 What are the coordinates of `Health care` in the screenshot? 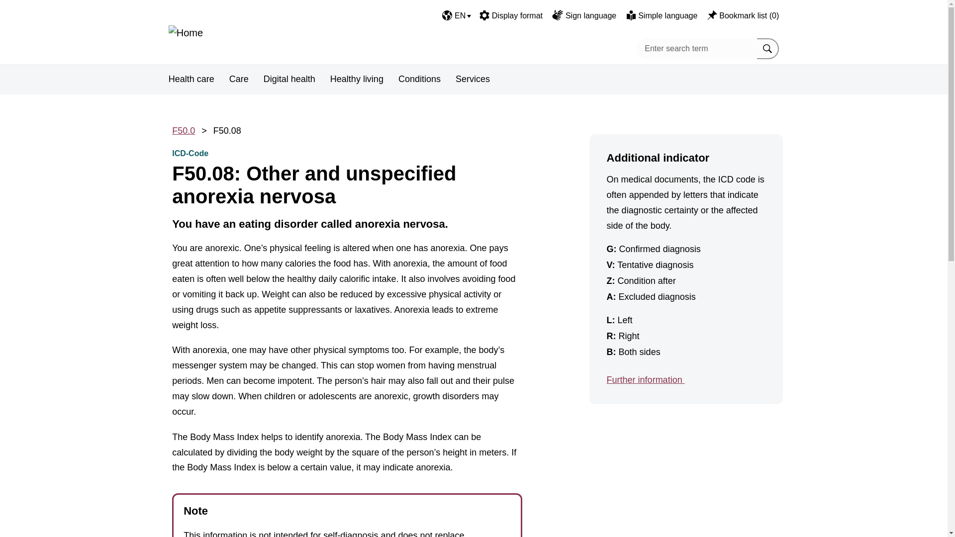 It's located at (191, 80).